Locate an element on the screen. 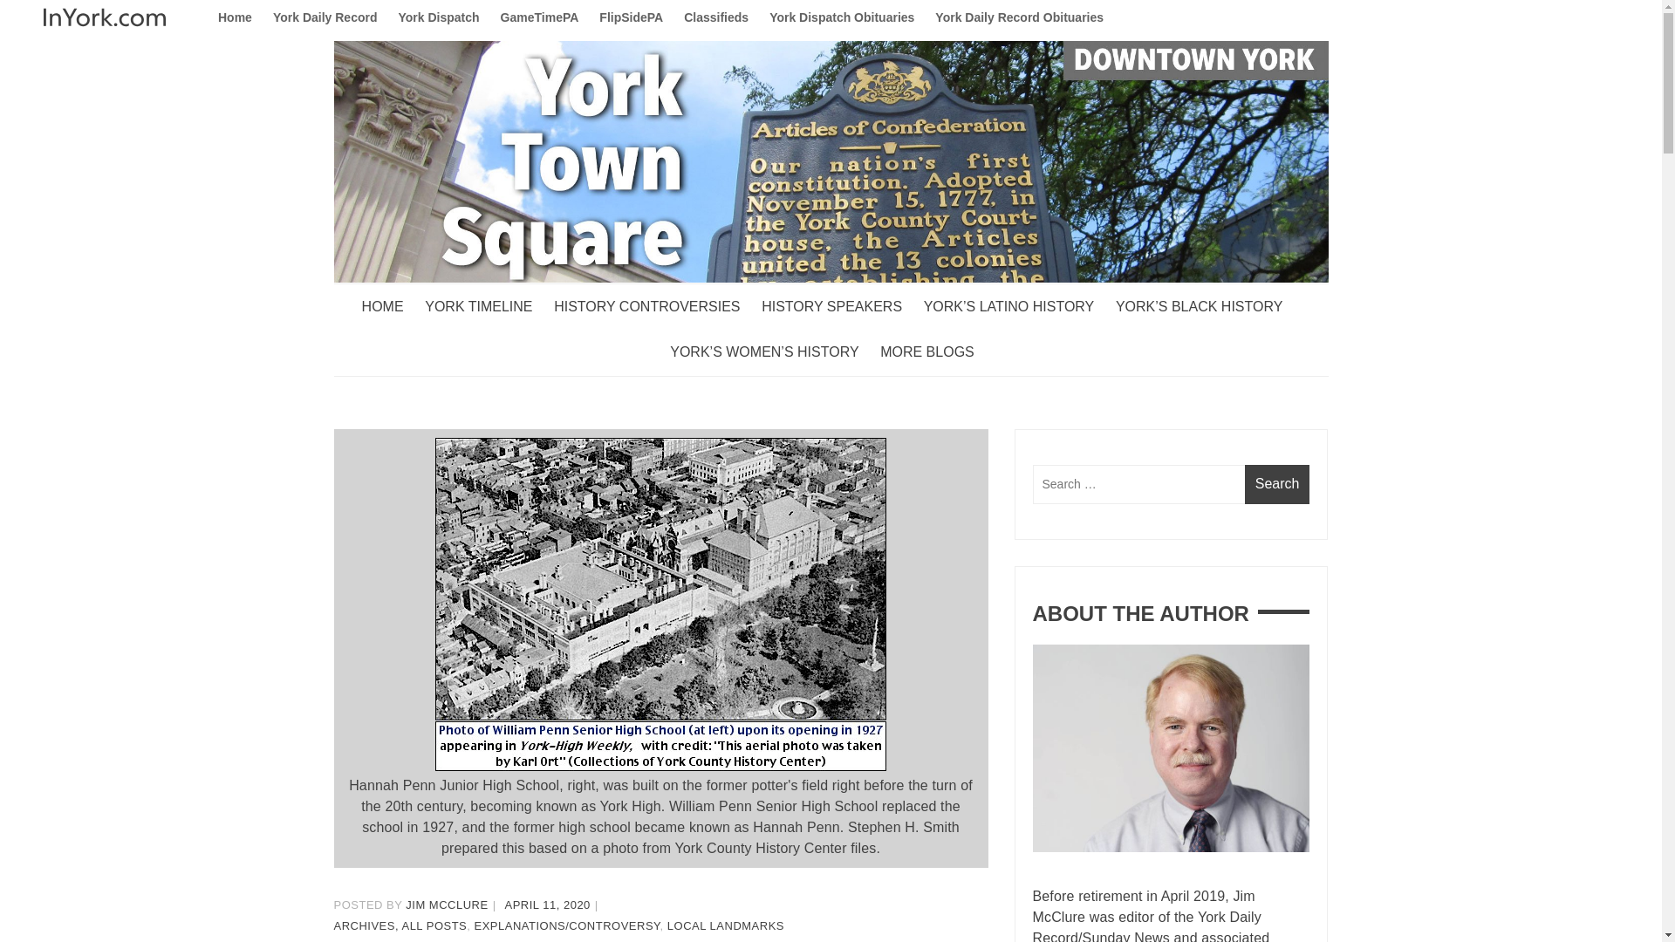 The width and height of the screenshot is (1675, 942). York Town Square is located at coordinates (454, 317).